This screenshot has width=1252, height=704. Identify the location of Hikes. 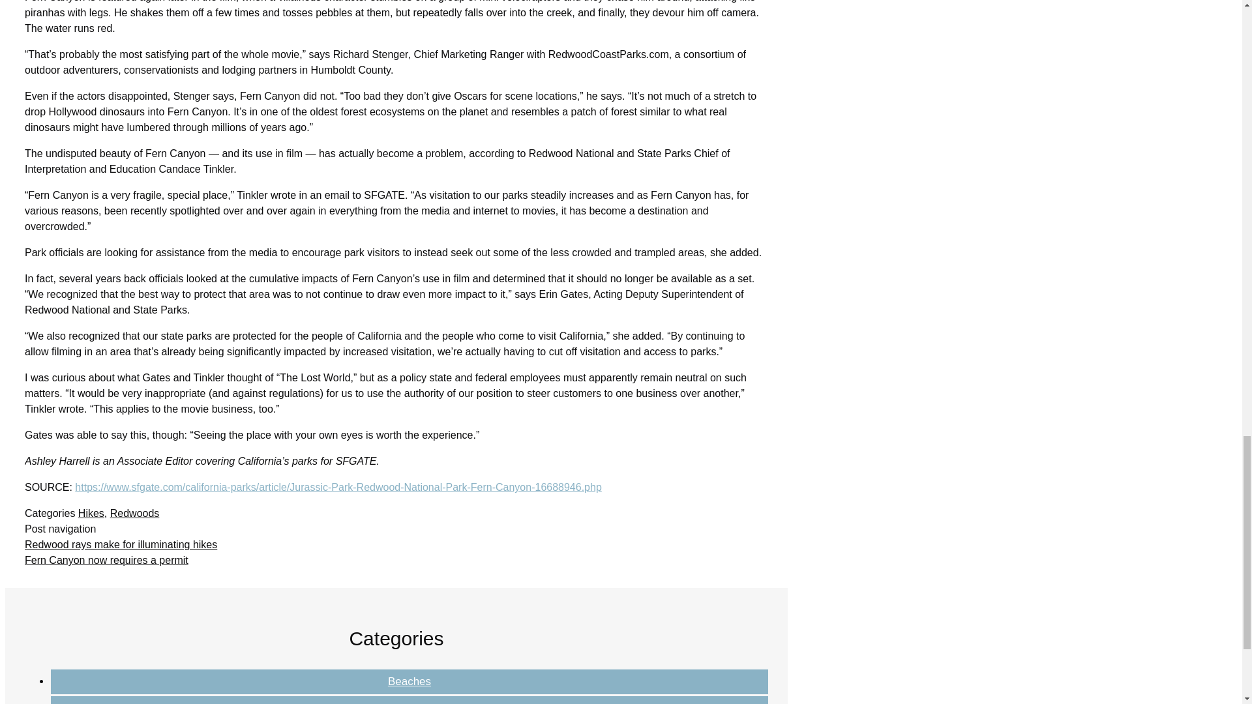
(282, 588).